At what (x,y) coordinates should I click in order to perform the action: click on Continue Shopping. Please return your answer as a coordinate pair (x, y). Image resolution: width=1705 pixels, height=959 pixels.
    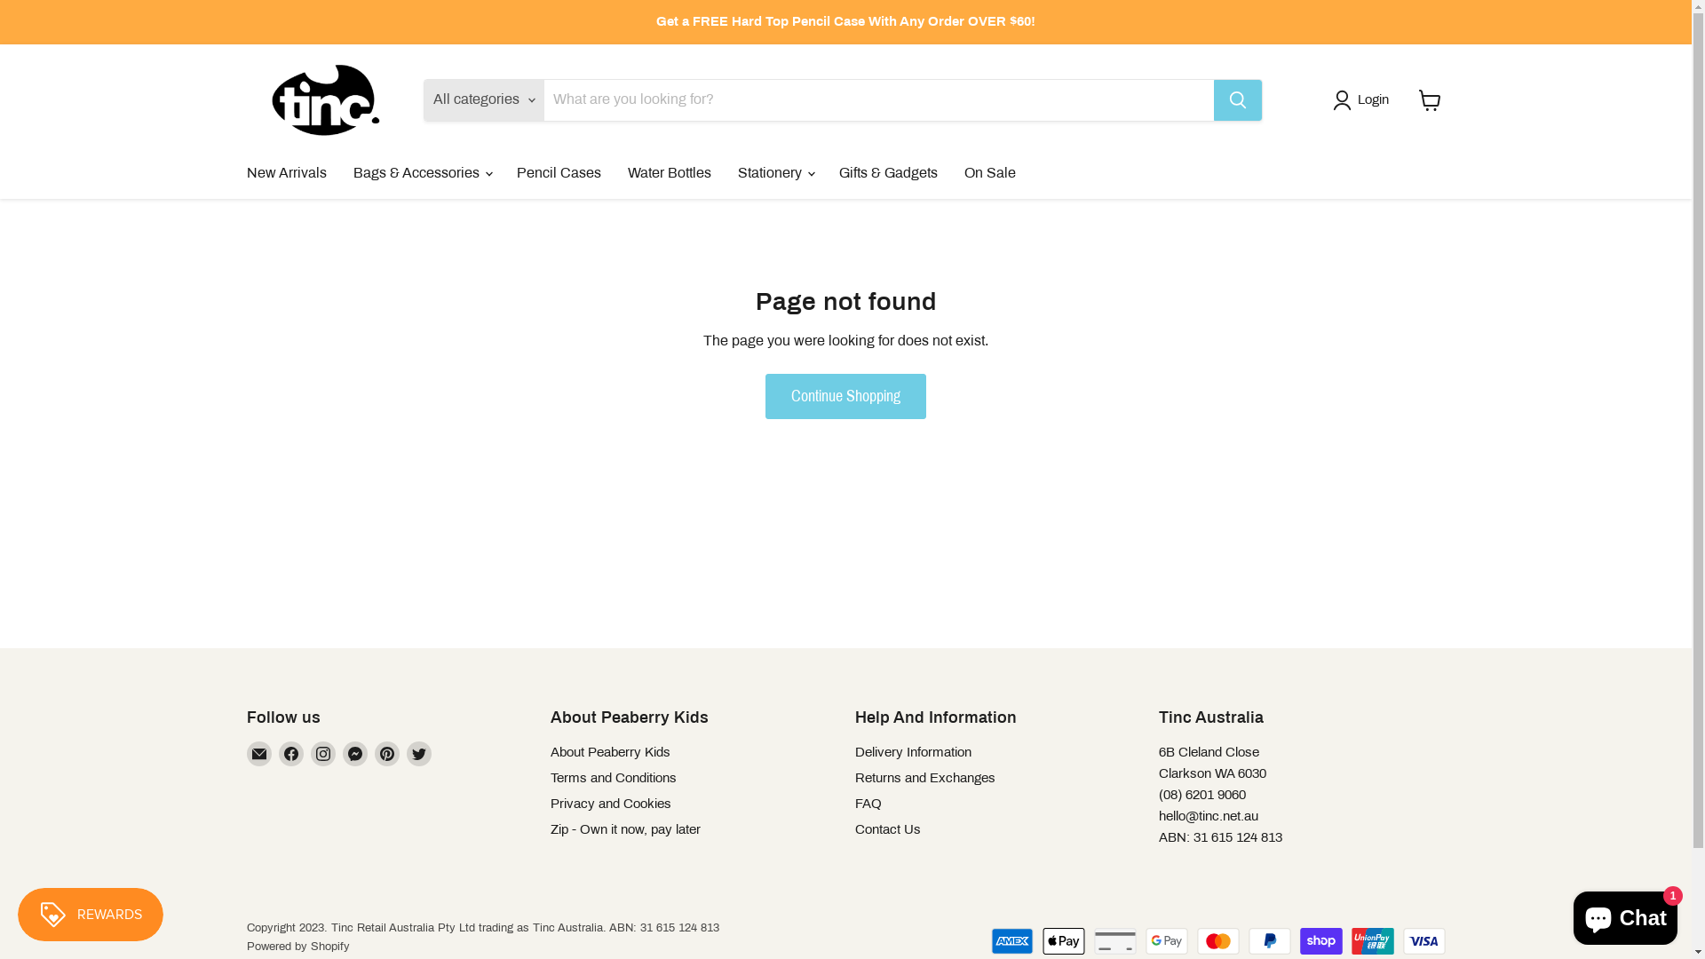
    Looking at the image, I should click on (845, 396).